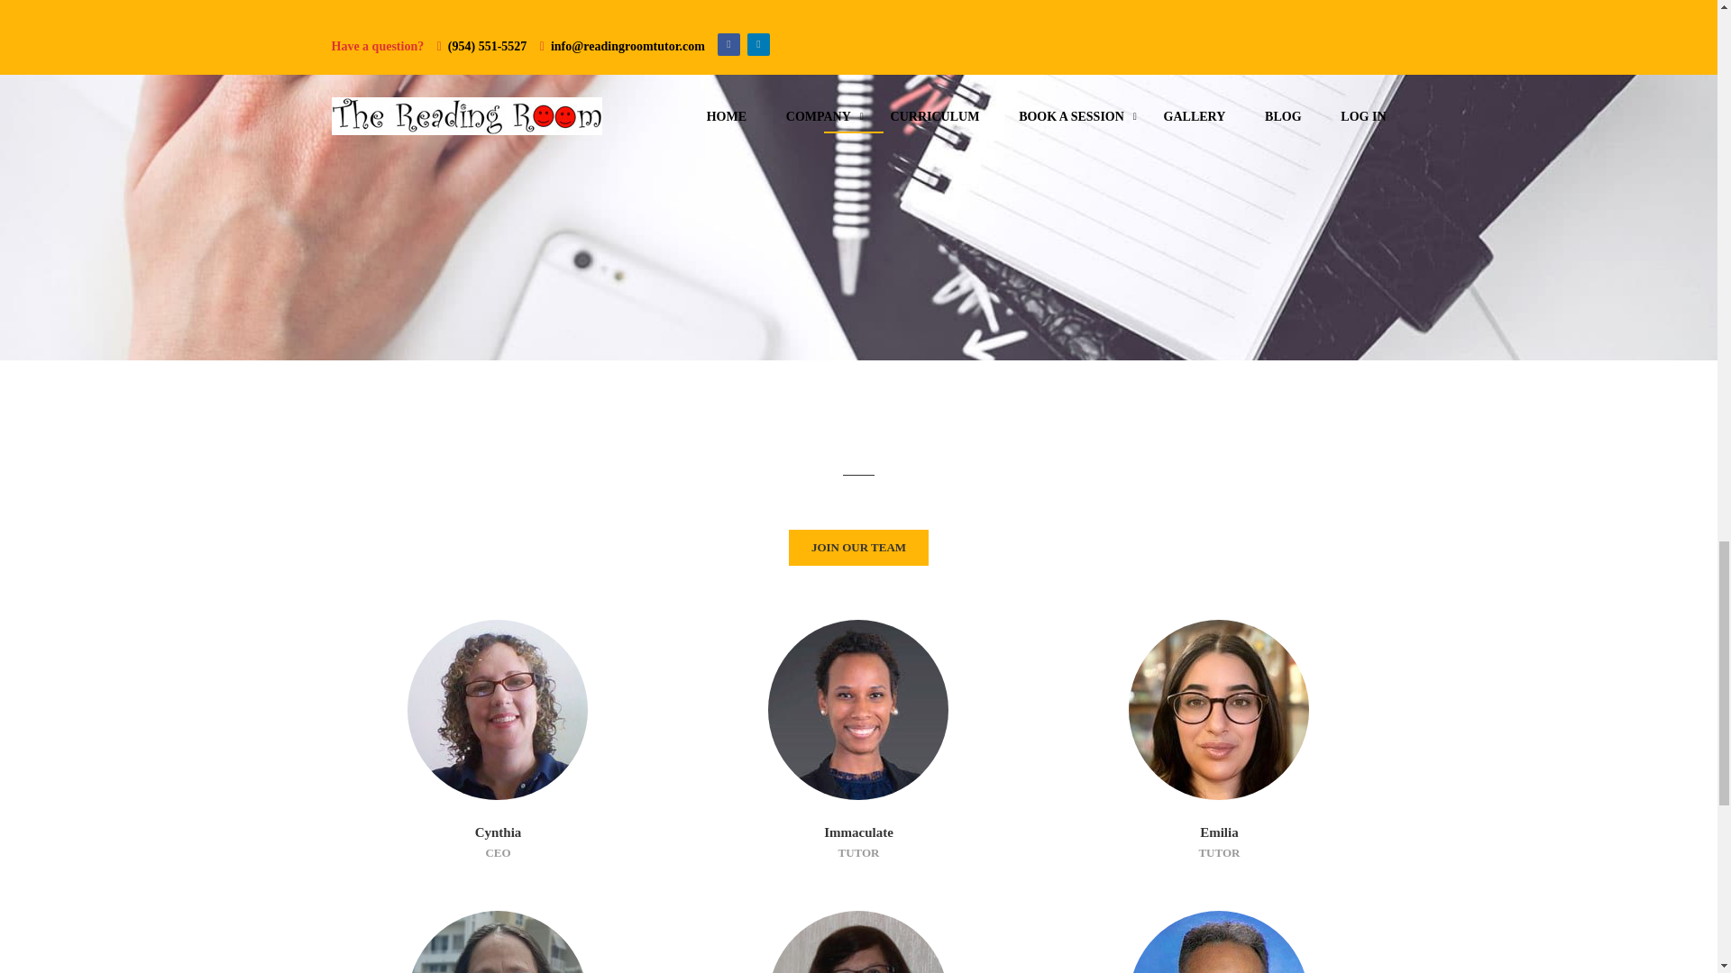  I want to click on Click the name for the entire profile., so click(498, 709).